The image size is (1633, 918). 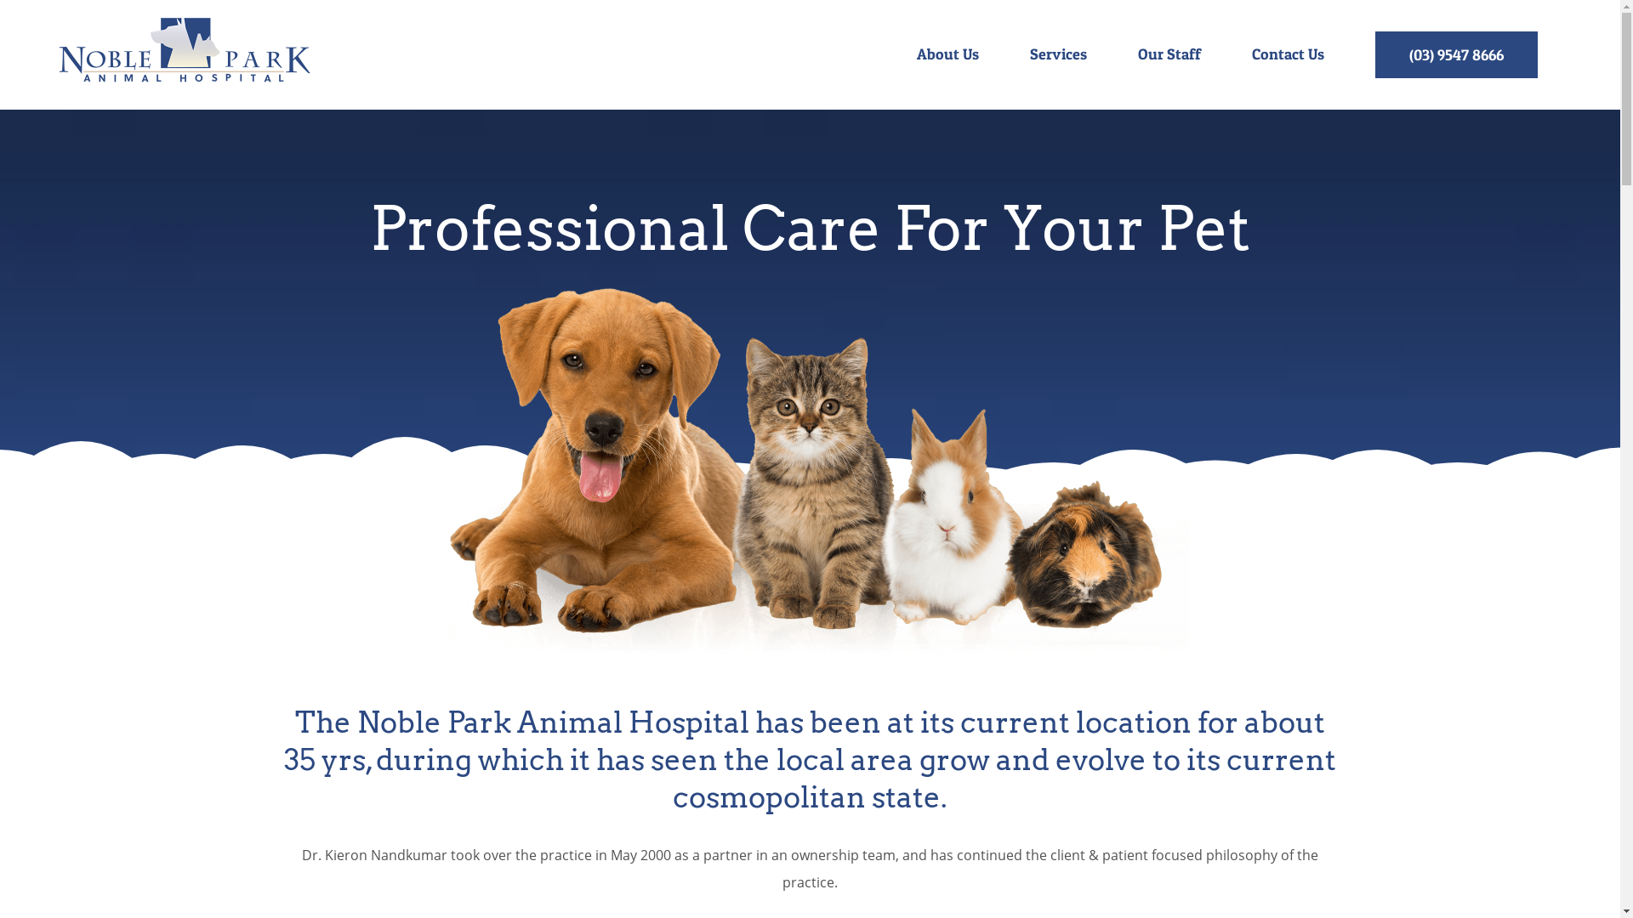 I want to click on Contact Us, so click(x=1288, y=54).